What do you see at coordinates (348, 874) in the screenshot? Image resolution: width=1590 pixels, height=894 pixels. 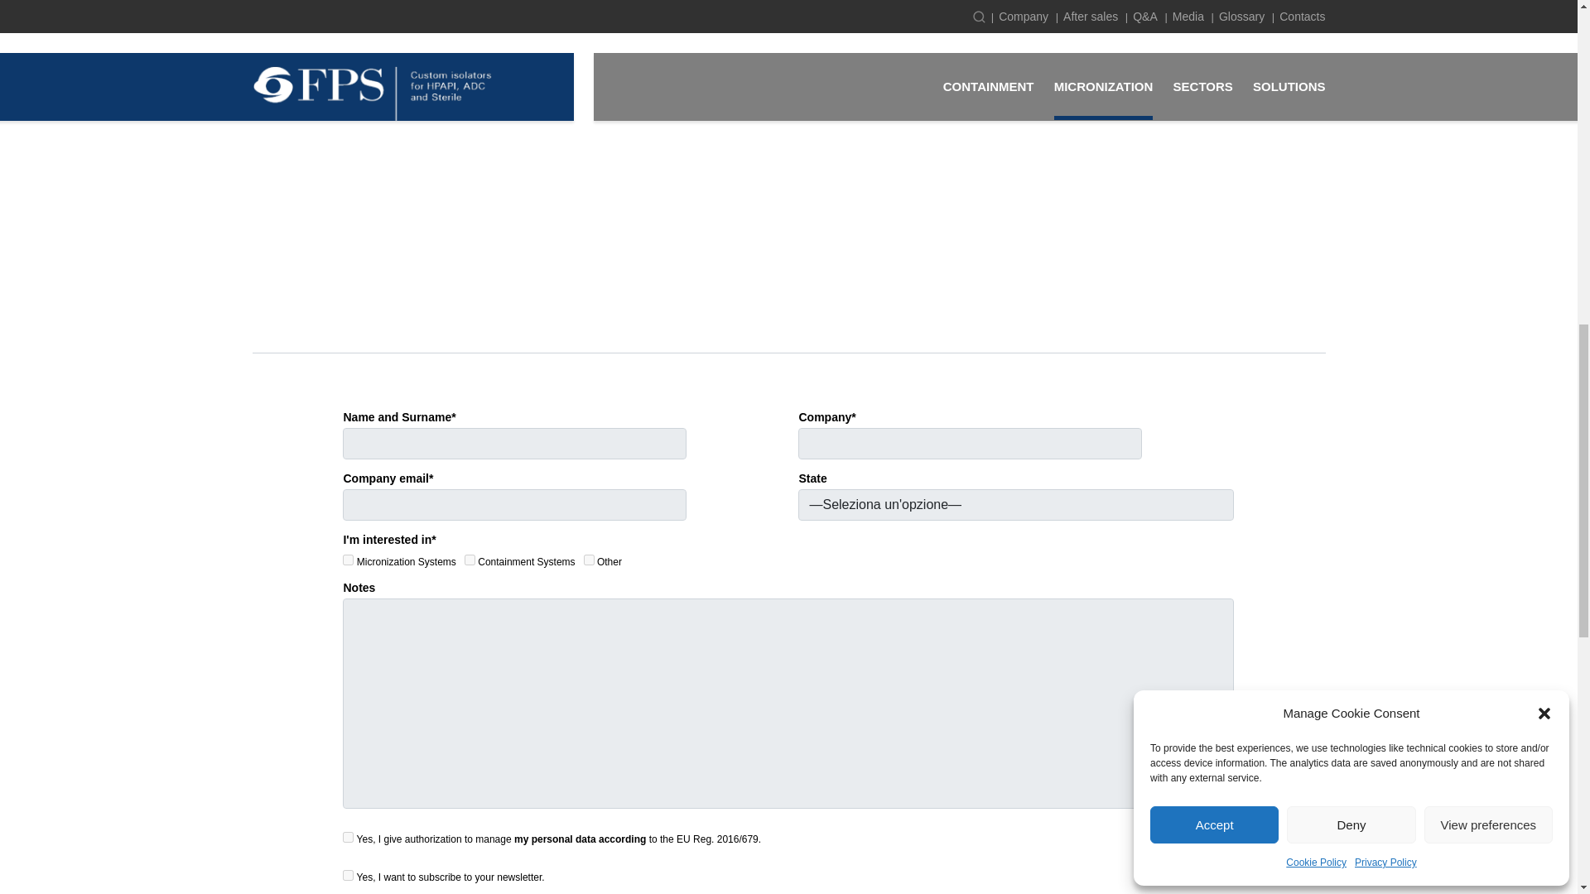 I see `Yes` at bounding box center [348, 874].